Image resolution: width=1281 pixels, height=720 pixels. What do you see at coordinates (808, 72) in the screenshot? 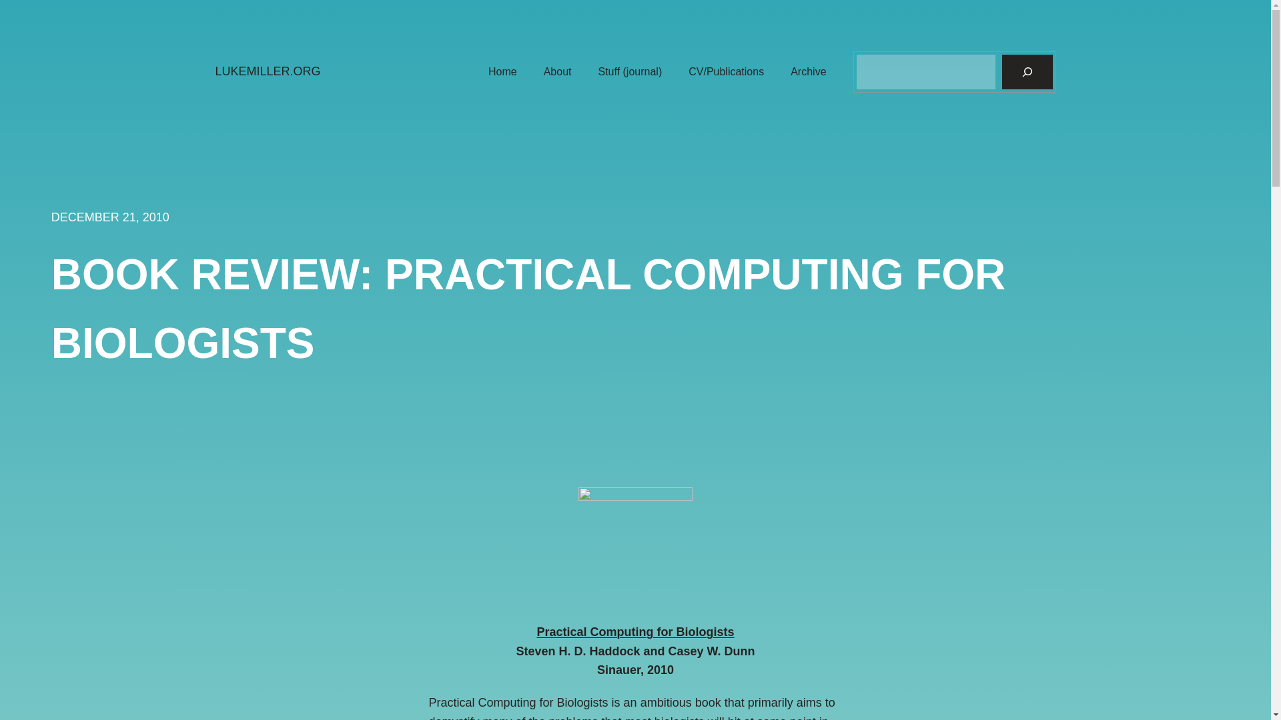
I see `Archive` at bounding box center [808, 72].